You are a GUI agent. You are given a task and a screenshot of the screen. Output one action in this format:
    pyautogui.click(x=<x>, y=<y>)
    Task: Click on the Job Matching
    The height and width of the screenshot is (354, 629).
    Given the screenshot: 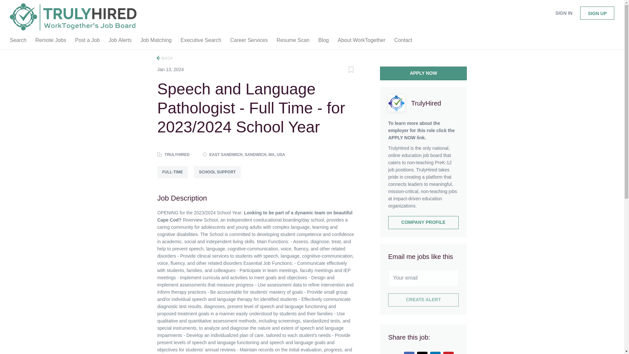 What is the action you would take?
    pyautogui.click(x=156, y=42)
    